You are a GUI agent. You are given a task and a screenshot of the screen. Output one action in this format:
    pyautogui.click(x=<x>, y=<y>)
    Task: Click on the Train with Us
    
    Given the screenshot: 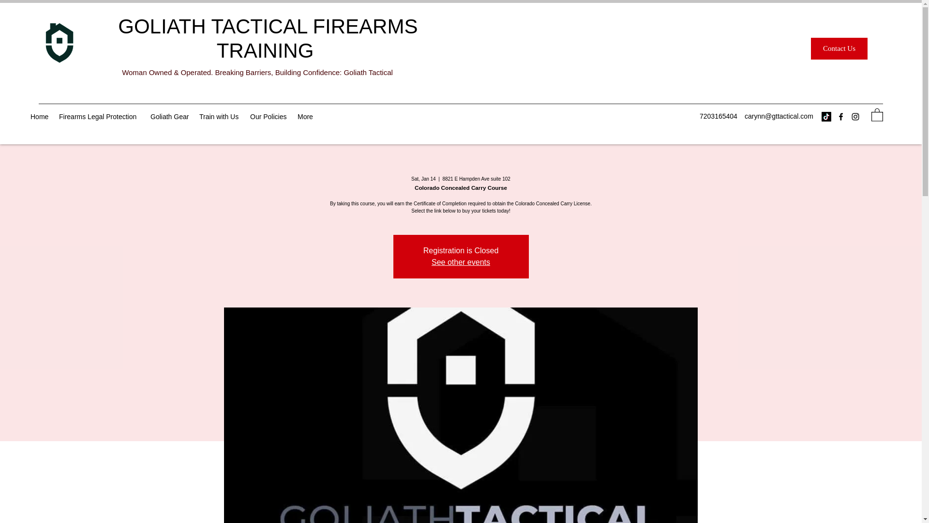 What is the action you would take?
    pyautogui.click(x=220, y=116)
    